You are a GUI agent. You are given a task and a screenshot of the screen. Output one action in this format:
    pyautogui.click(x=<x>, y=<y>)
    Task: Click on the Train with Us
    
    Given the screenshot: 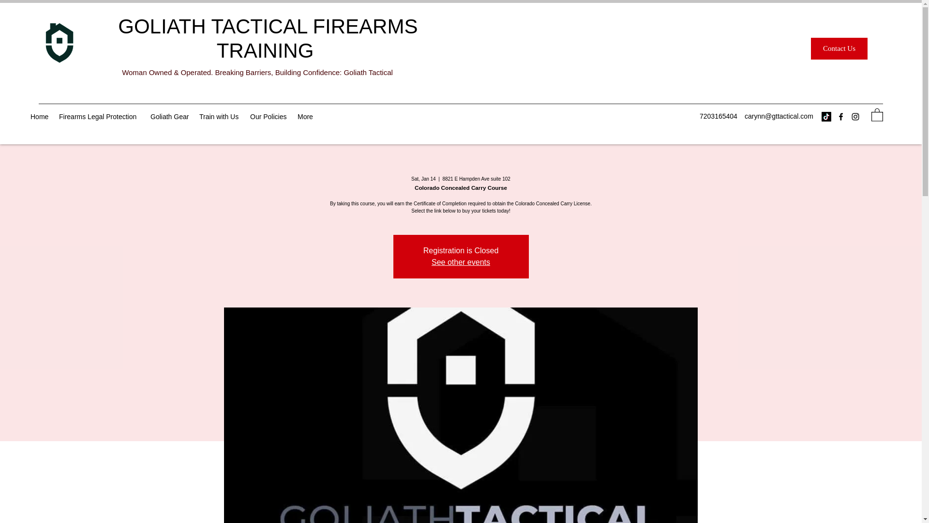 What is the action you would take?
    pyautogui.click(x=220, y=116)
    